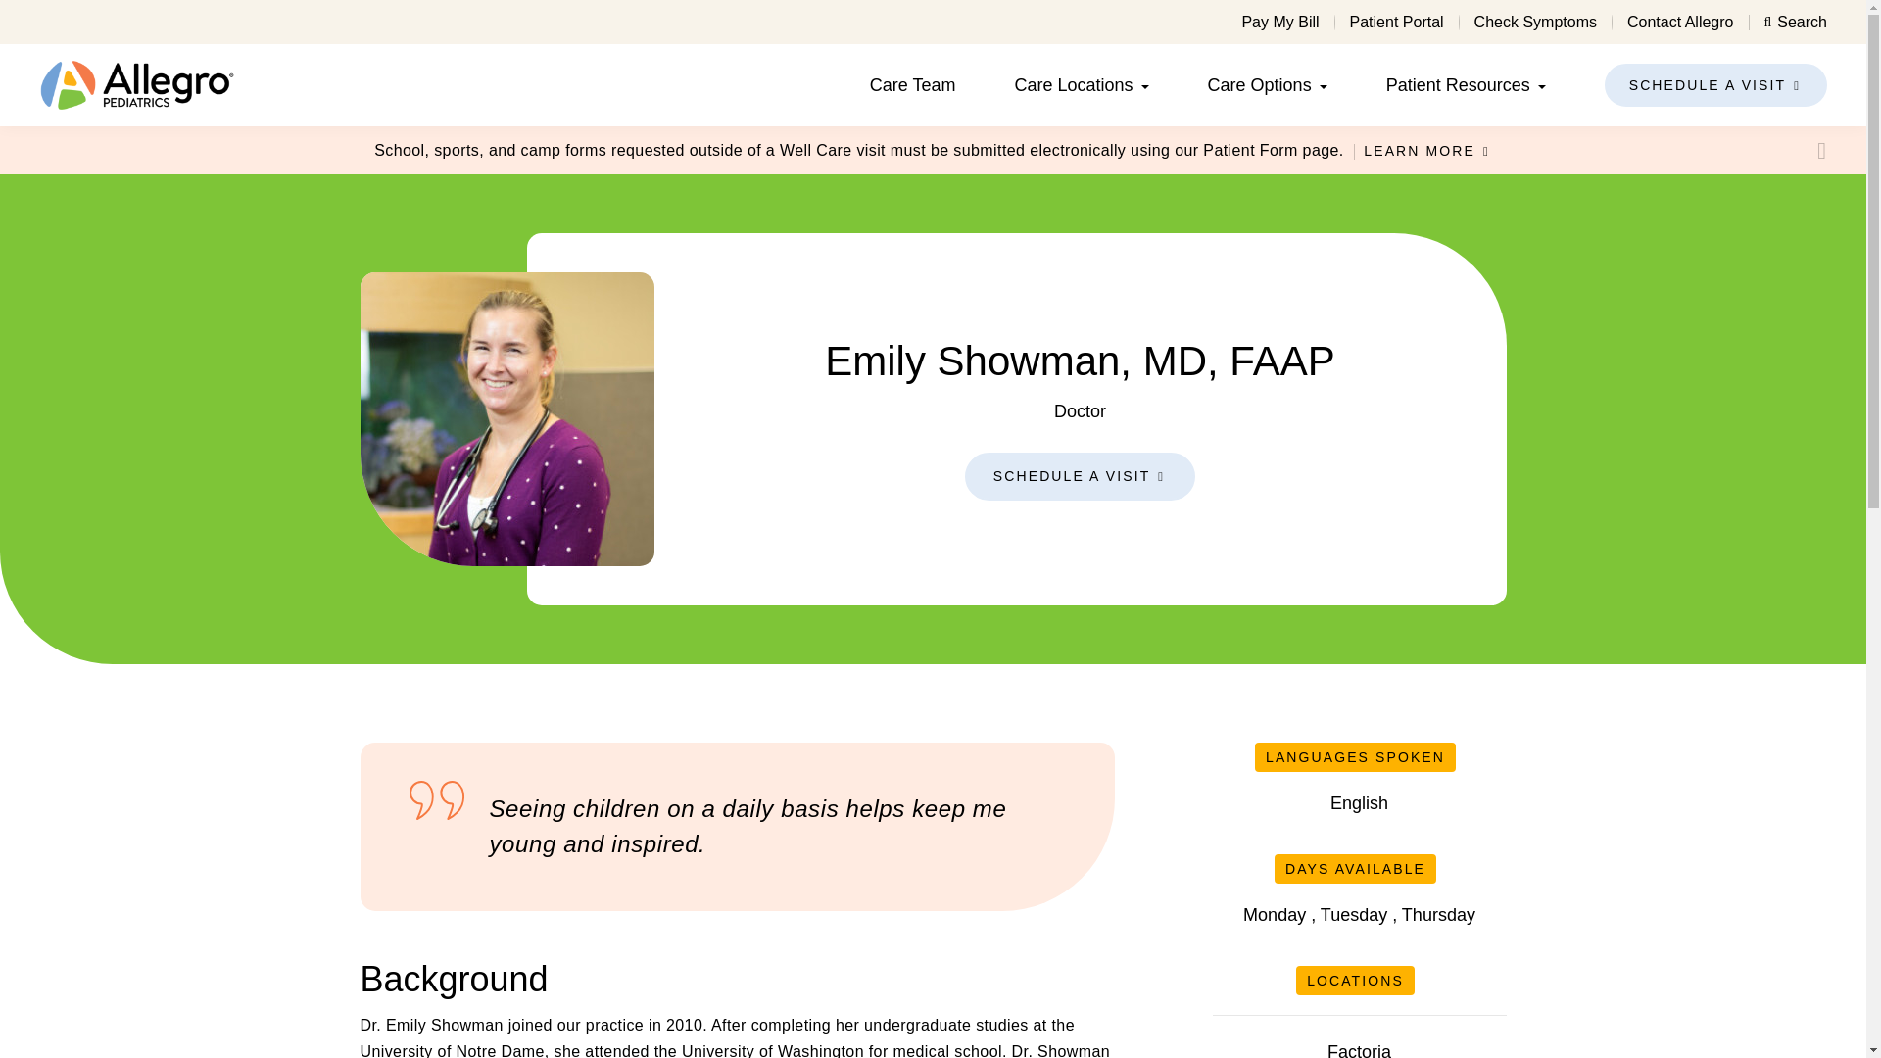 The width and height of the screenshot is (1881, 1058). What do you see at coordinates (1458, 84) in the screenshot?
I see `Patient Resources` at bounding box center [1458, 84].